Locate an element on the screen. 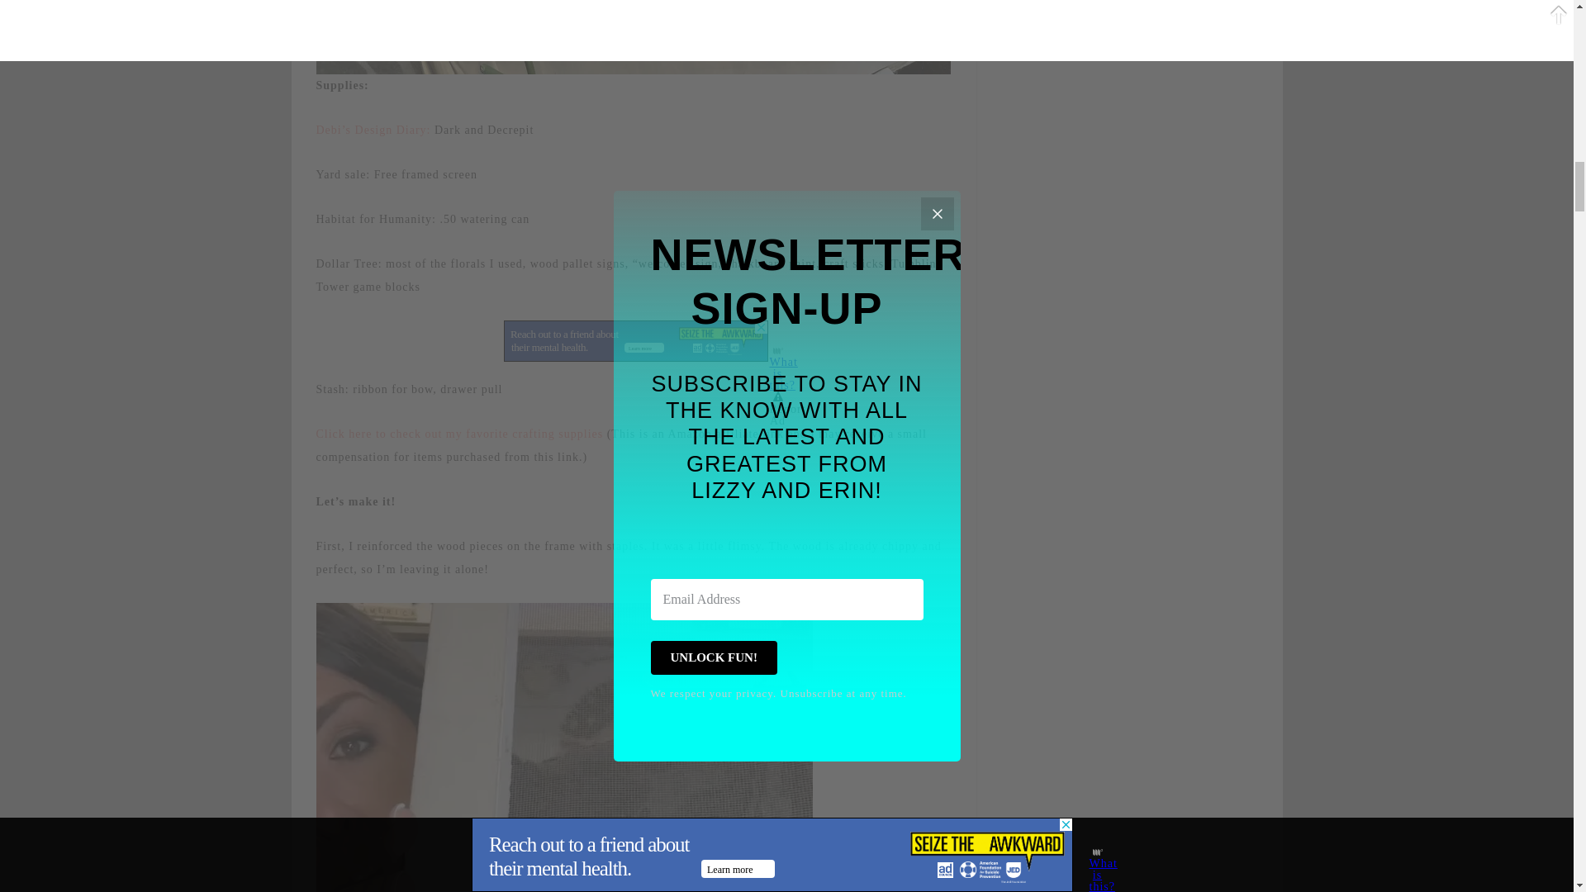 The height and width of the screenshot is (892, 1586). 3rd party ad content is located at coordinates (636, 340).